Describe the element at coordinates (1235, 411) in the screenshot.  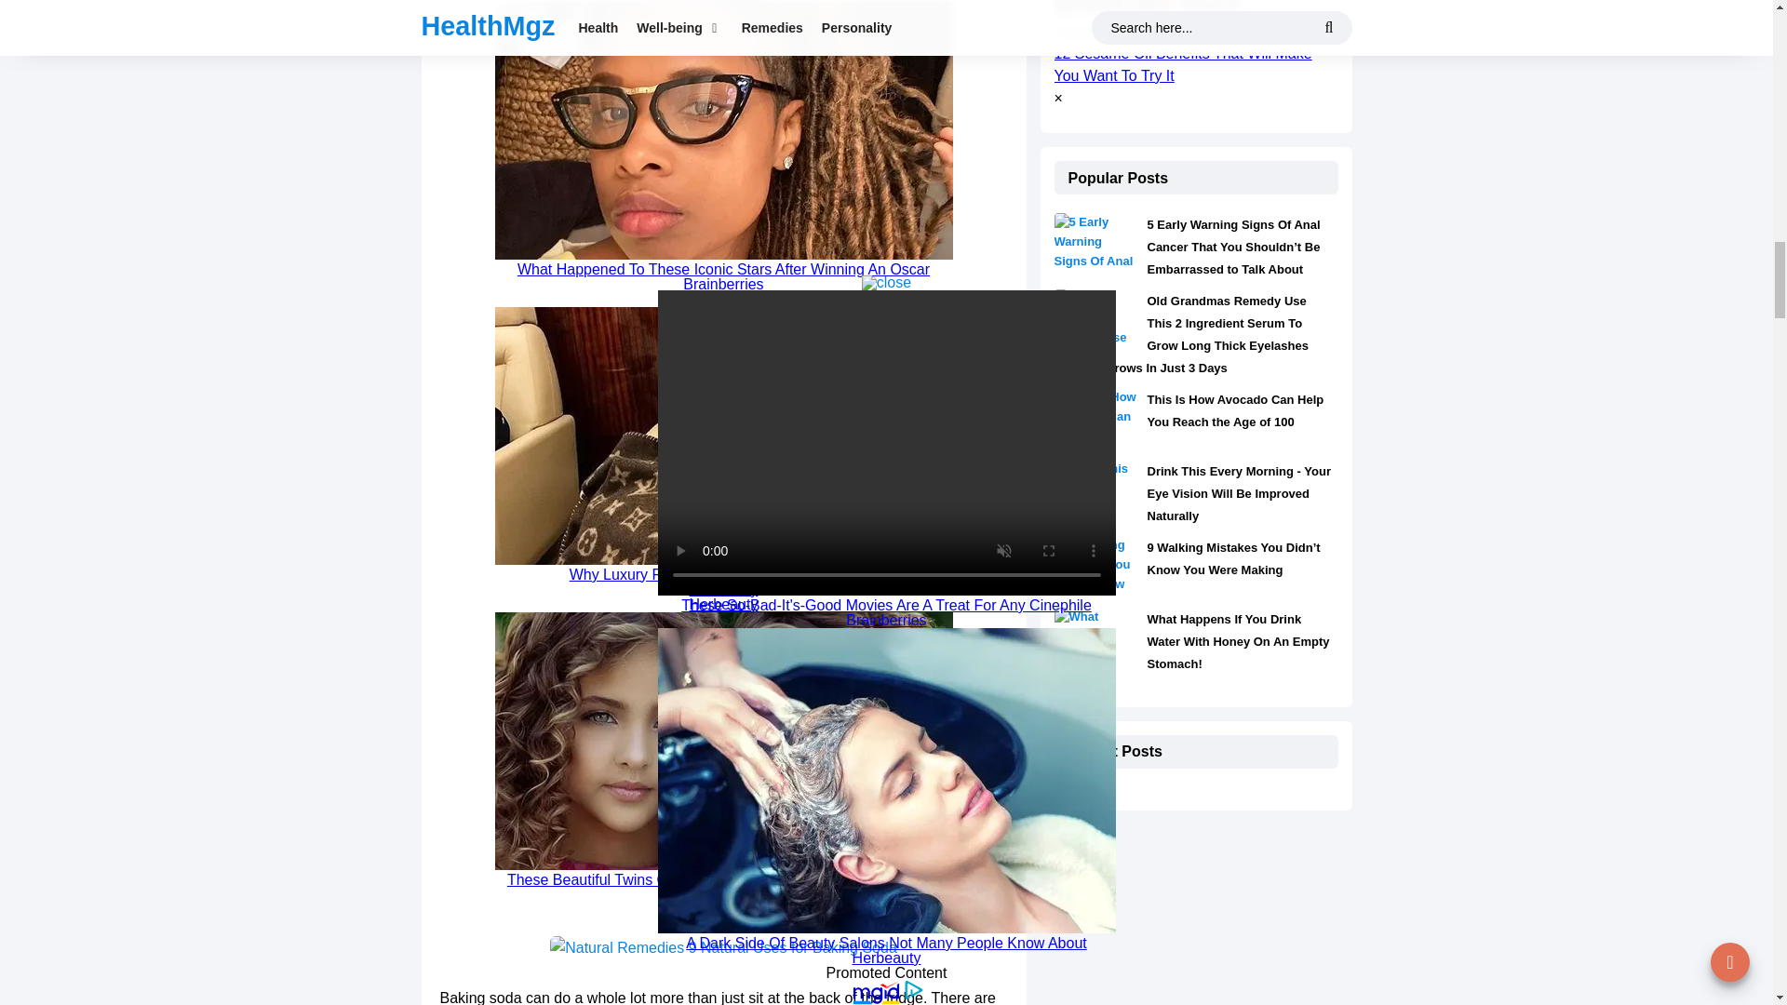
I see `This Is How Avocado Can Help You Reach the Age of 100` at that location.